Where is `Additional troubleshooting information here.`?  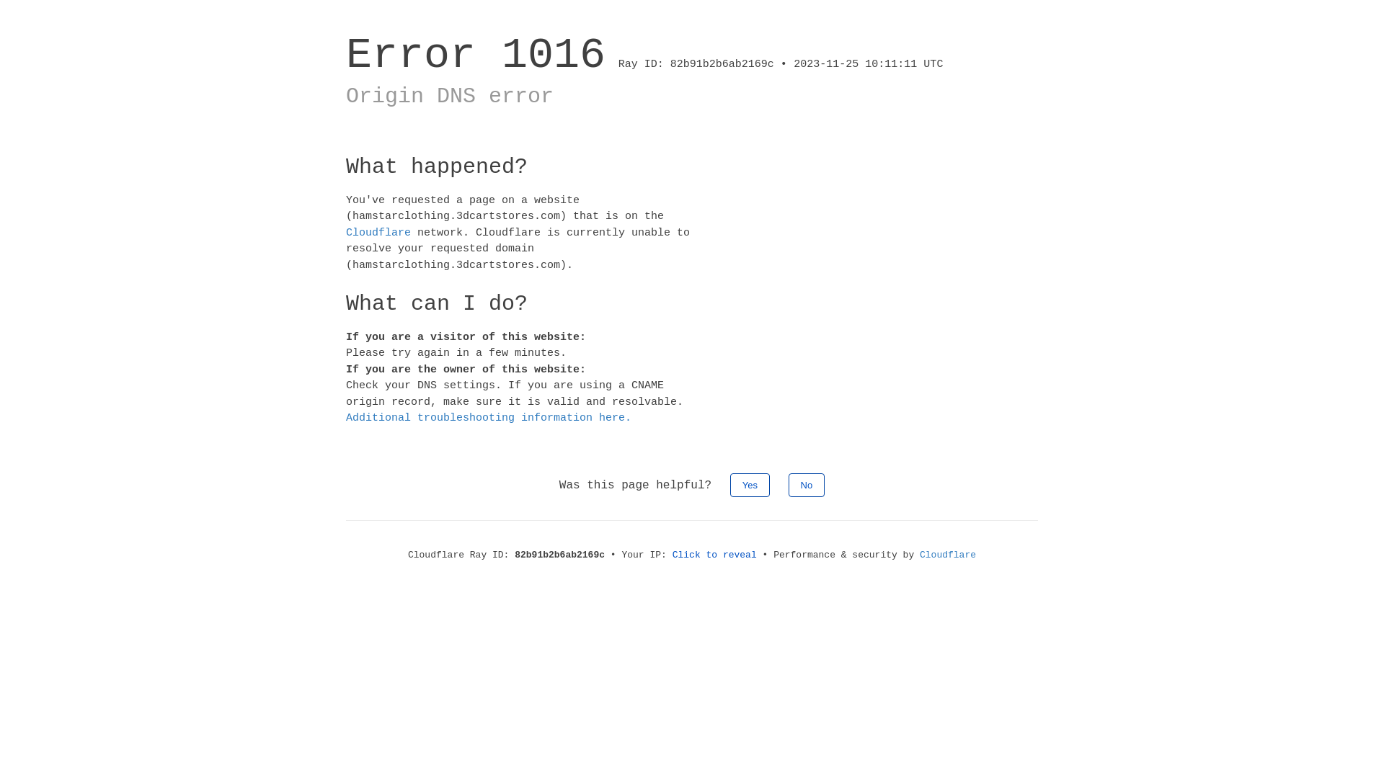
Additional troubleshooting information here. is located at coordinates (489, 418).